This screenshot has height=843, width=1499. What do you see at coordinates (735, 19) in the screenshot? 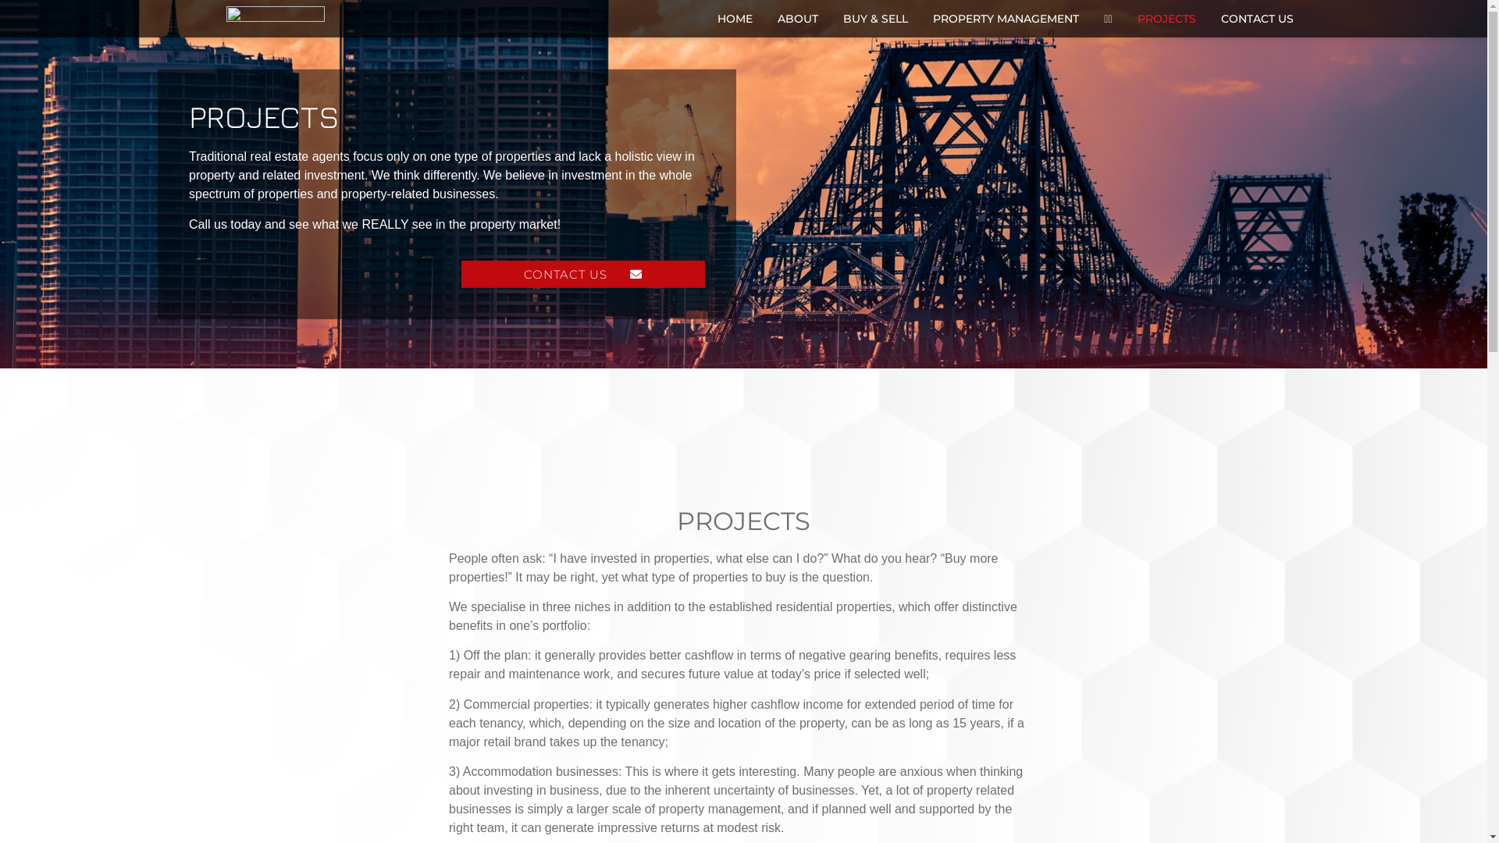
I see `HOME` at bounding box center [735, 19].